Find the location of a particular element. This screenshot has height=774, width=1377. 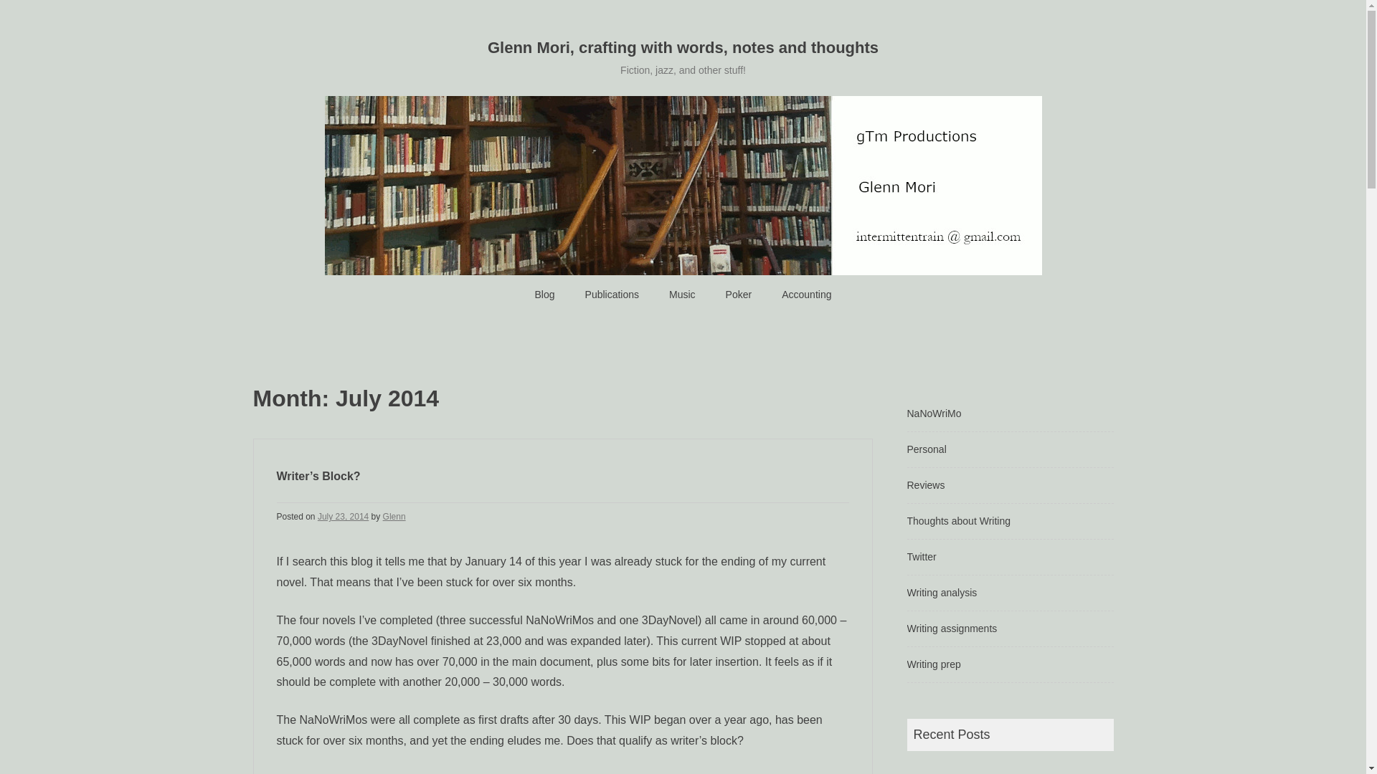

Thoughts about Writing is located at coordinates (958, 521).